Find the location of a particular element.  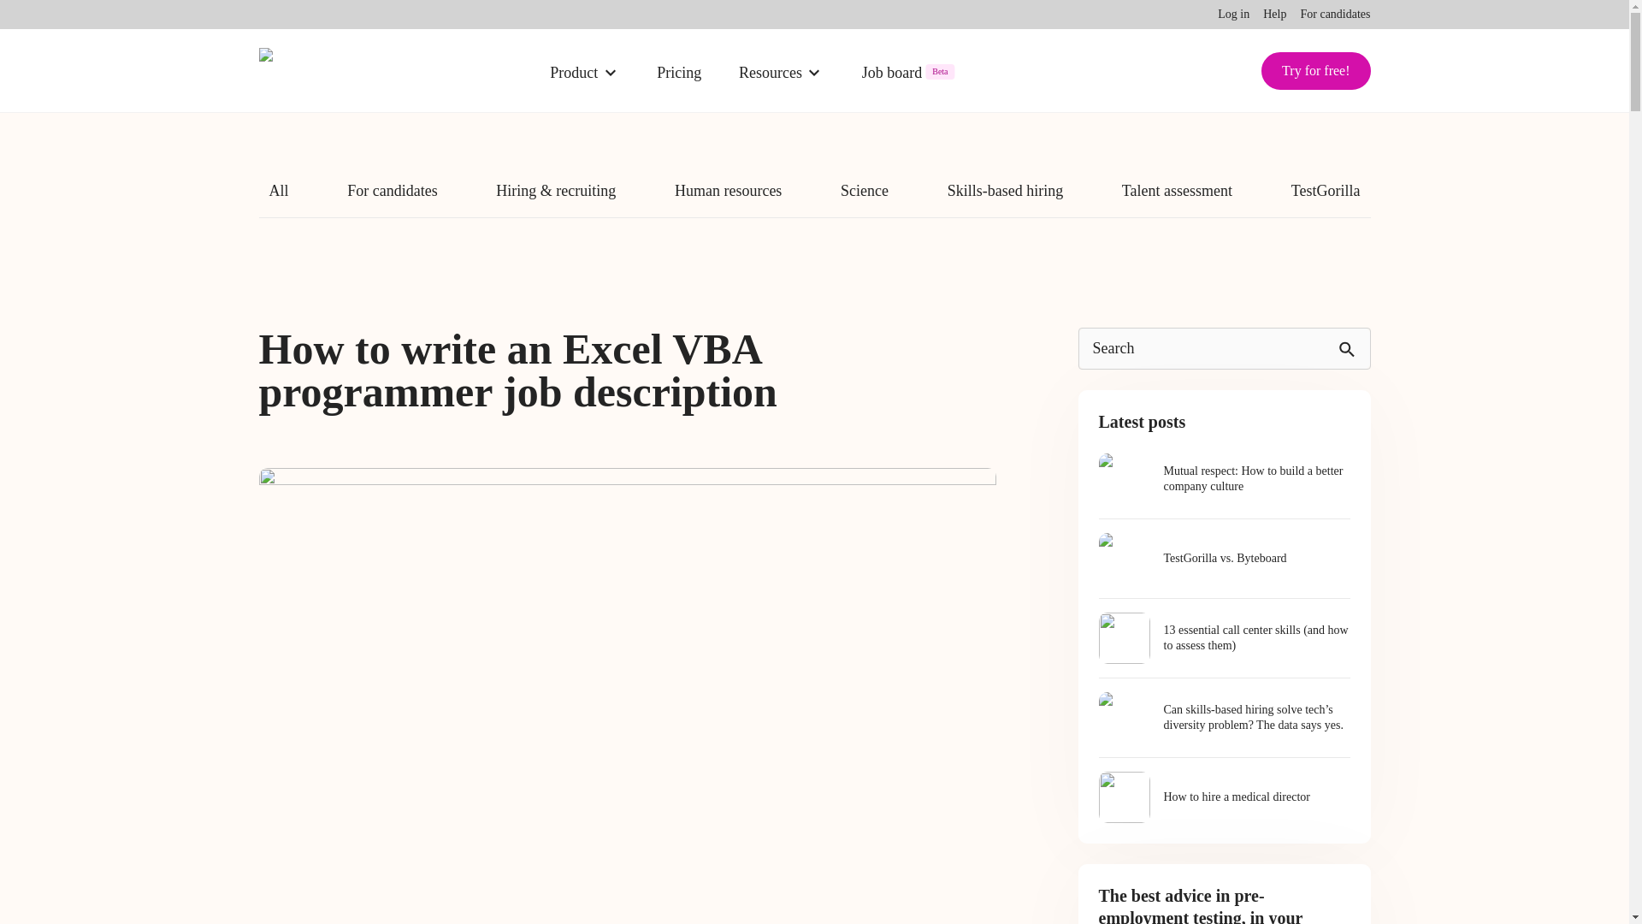

All is located at coordinates (278, 198).